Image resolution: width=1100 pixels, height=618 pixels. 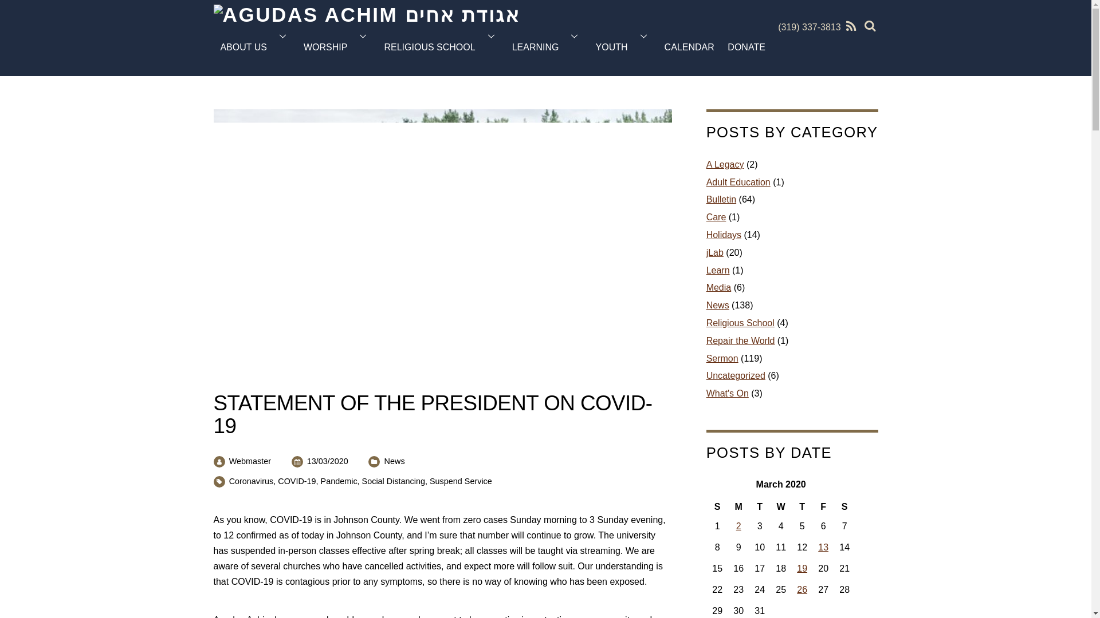 I want to click on Tuesday, so click(x=760, y=506).